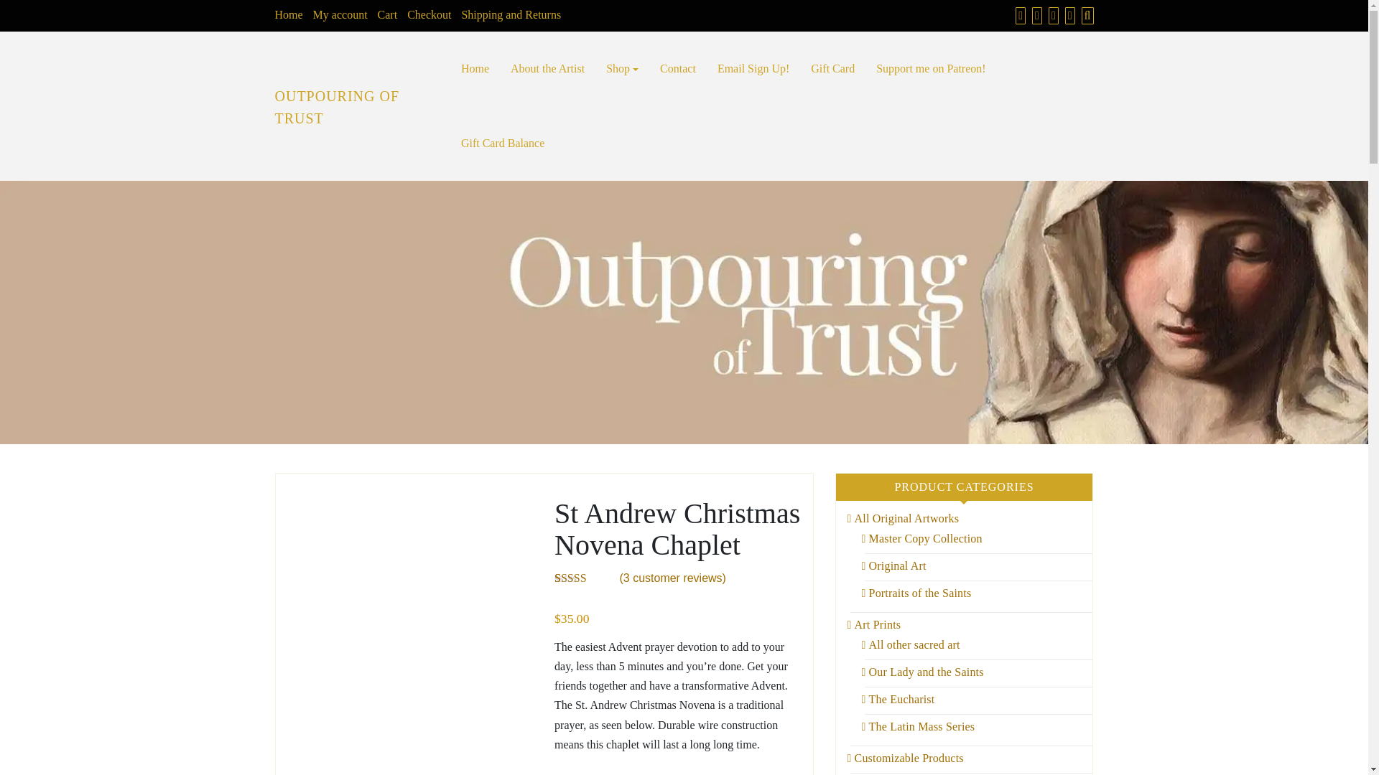 The height and width of the screenshot is (775, 1379). Describe the element at coordinates (337, 108) in the screenshot. I see `OUTPOURING OF TRUST` at that location.